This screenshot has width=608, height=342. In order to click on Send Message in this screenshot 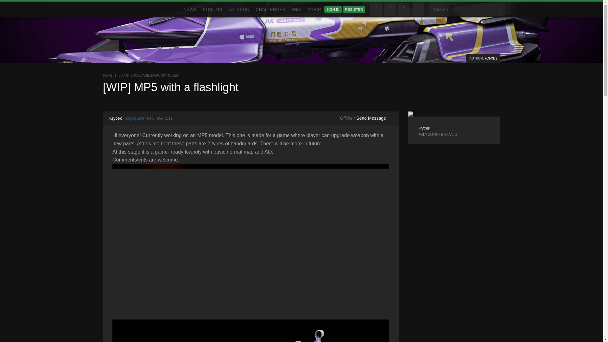, I will do `click(371, 118)`.